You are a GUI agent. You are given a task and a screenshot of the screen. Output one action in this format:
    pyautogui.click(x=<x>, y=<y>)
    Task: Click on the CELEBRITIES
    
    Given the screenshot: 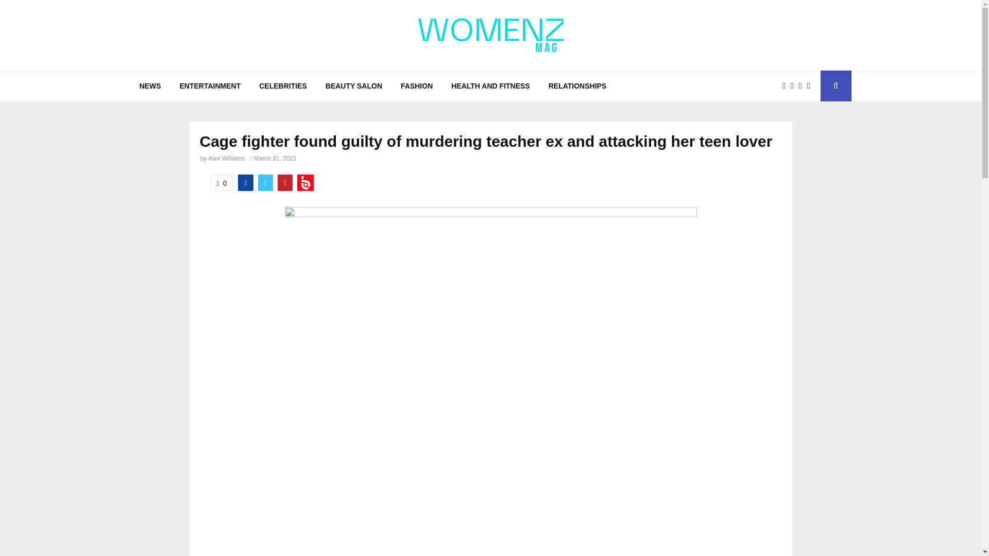 What is the action you would take?
    pyautogui.click(x=283, y=85)
    